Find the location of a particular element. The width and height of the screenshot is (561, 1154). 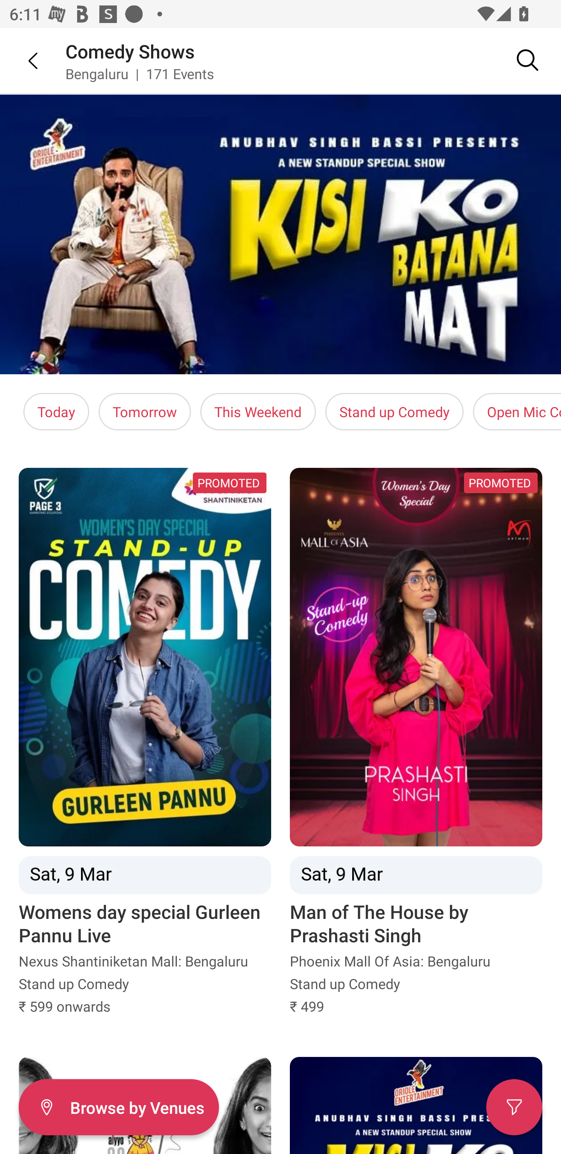

Stand up Comedy is located at coordinates (394, 412).